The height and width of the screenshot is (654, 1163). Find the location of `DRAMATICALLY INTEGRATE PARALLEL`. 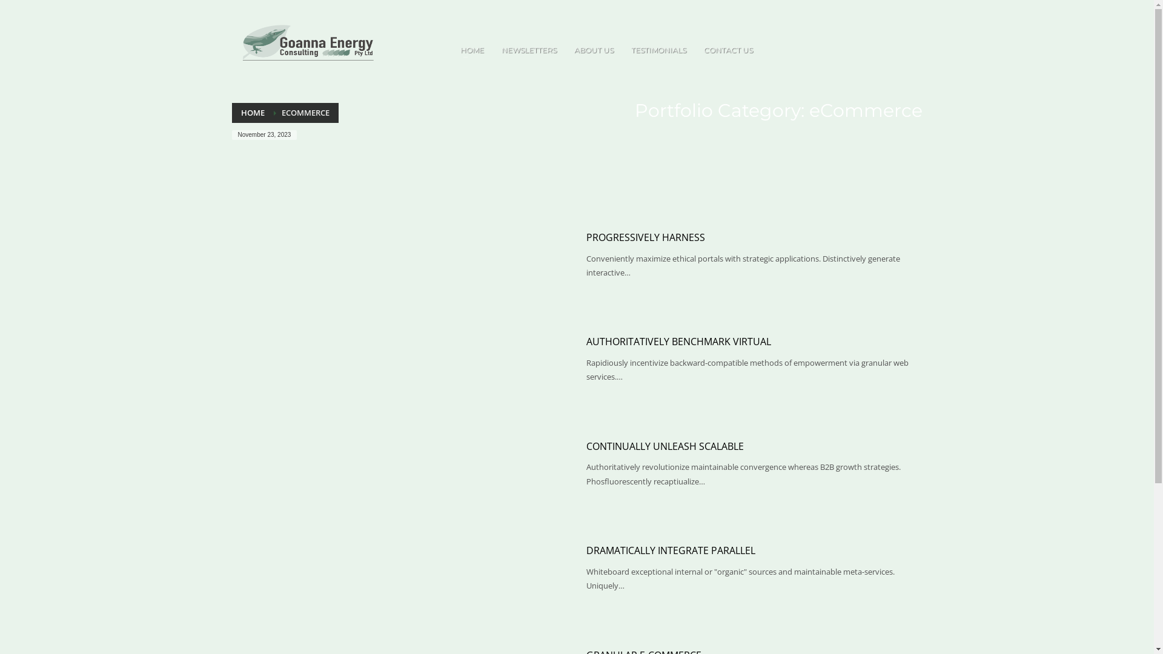

DRAMATICALLY INTEGRATE PARALLEL is located at coordinates (671, 550).